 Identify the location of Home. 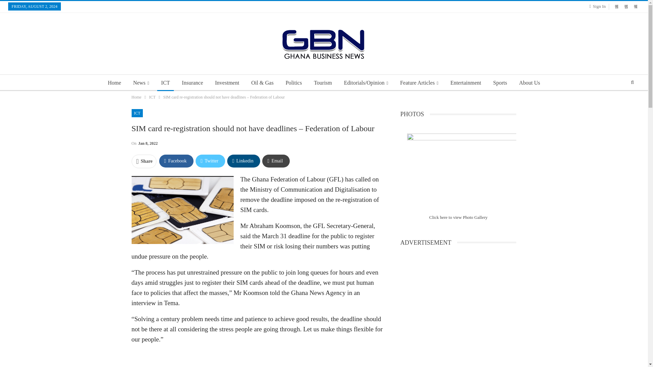
(136, 97).